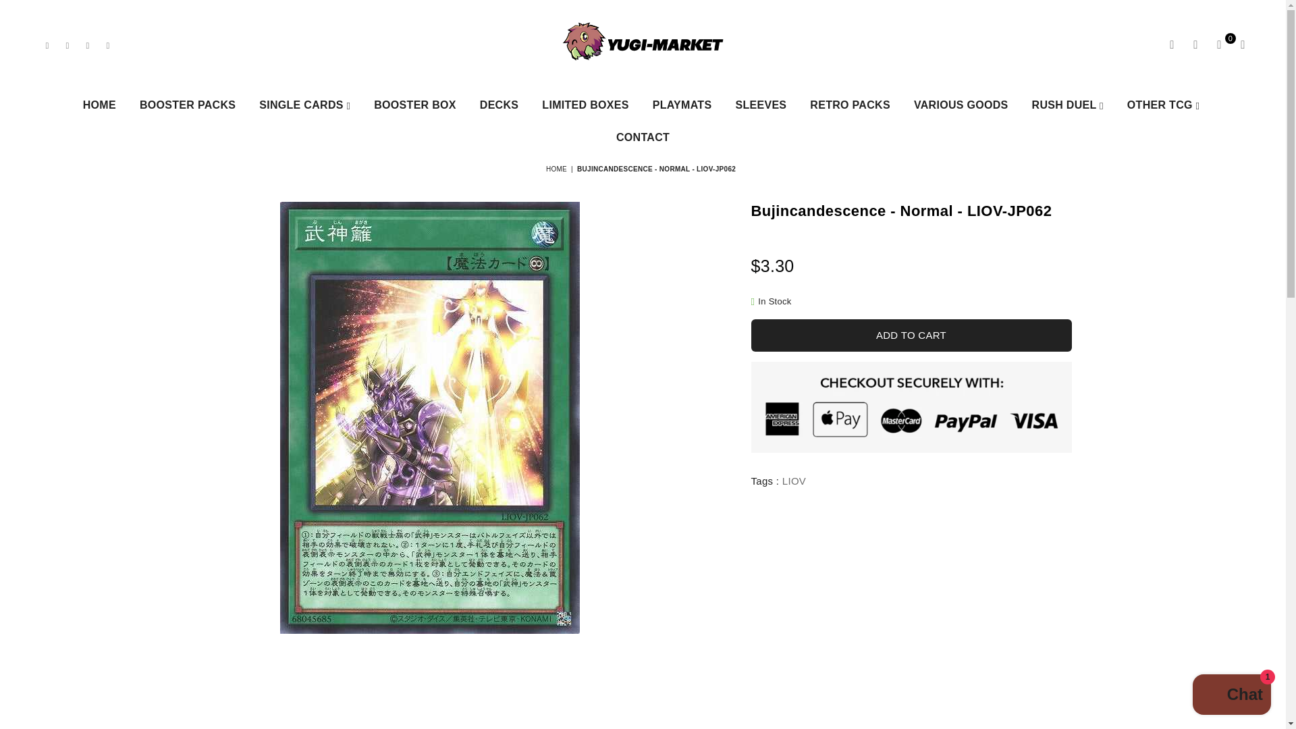 This screenshot has width=1296, height=729. Describe the element at coordinates (67, 45) in the screenshot. I see `Yugi-Market on Twitter` at that location.